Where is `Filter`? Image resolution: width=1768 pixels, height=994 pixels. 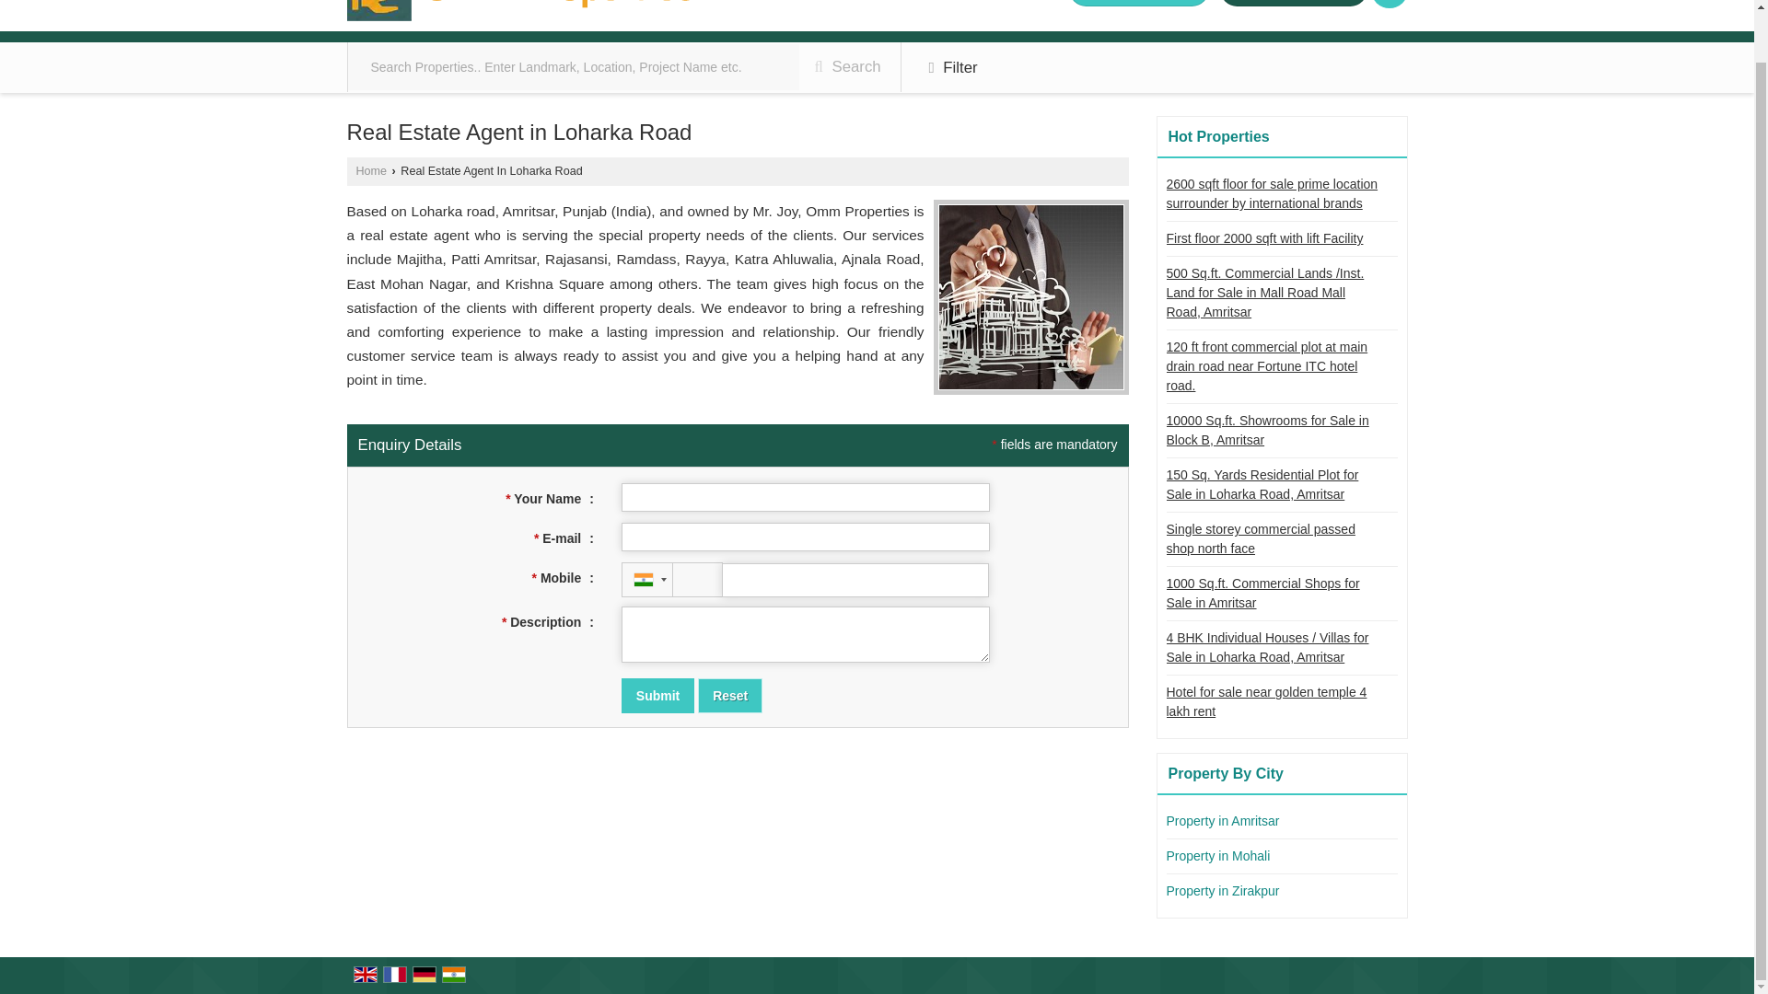 Filter is located at coordinates (954, 68).